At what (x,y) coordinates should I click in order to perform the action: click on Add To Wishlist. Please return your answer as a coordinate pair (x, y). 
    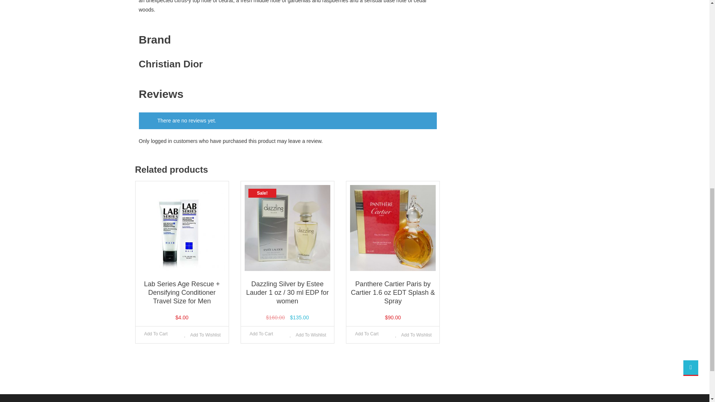
    Looking at the image, I should click on (413, 335).